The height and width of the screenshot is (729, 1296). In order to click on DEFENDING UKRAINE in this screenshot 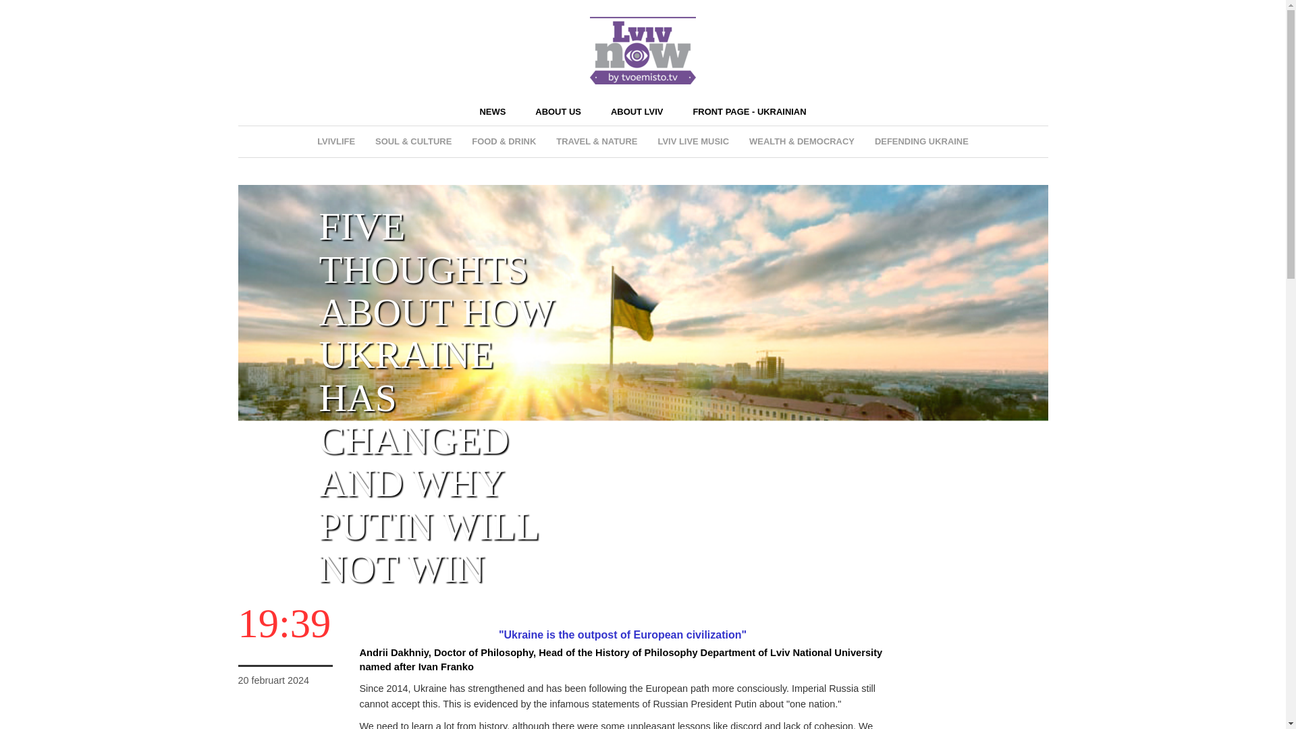, I will do `click(921, 142)`.